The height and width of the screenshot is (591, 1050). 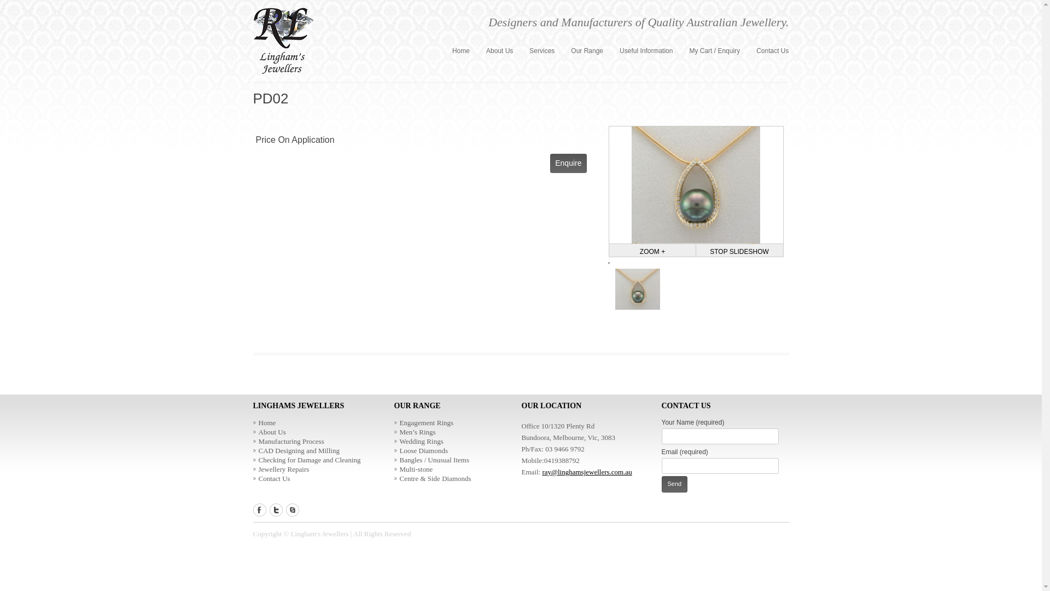 I want to click on Our Range, so click(x=587, y=51).